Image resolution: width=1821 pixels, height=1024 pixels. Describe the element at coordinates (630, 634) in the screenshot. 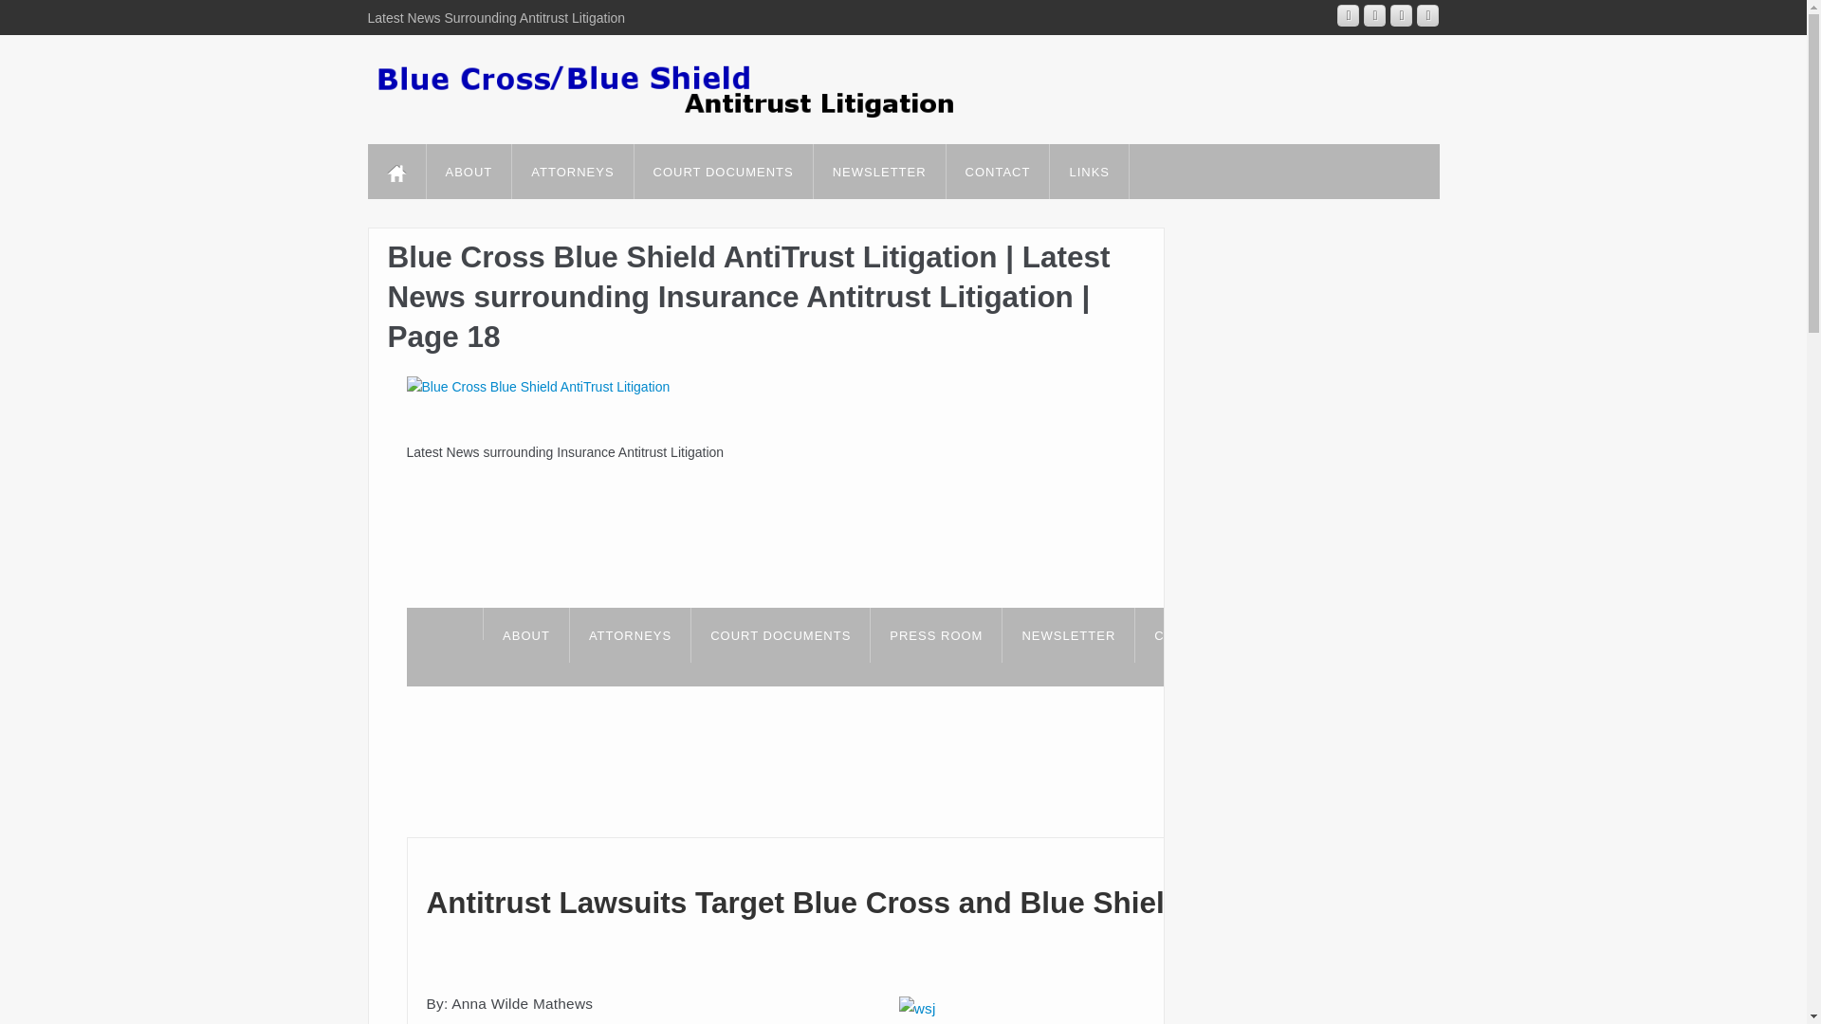

I see `ATTORNEYS` at that location.